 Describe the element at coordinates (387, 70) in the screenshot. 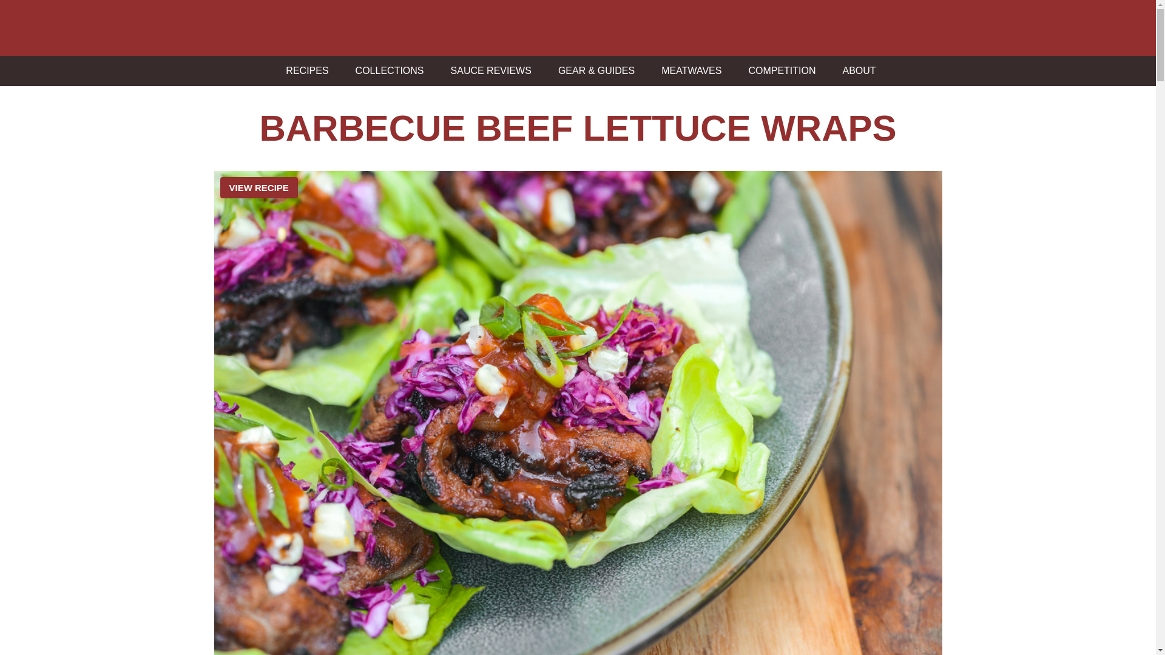

I see `COLLECTIONS` at that location.